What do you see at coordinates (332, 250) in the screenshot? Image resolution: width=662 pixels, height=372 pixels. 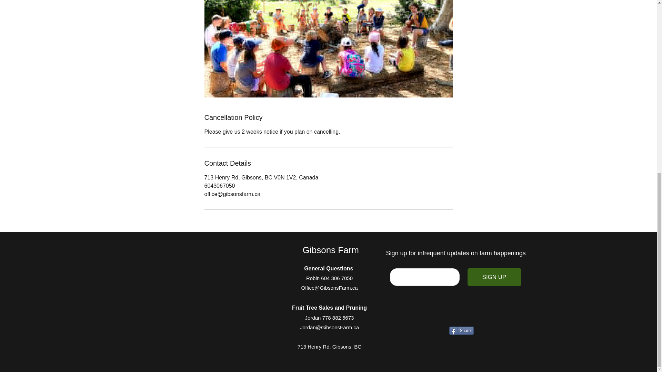 I see `Gibsons Farm ` at bounding box center [332, 250].